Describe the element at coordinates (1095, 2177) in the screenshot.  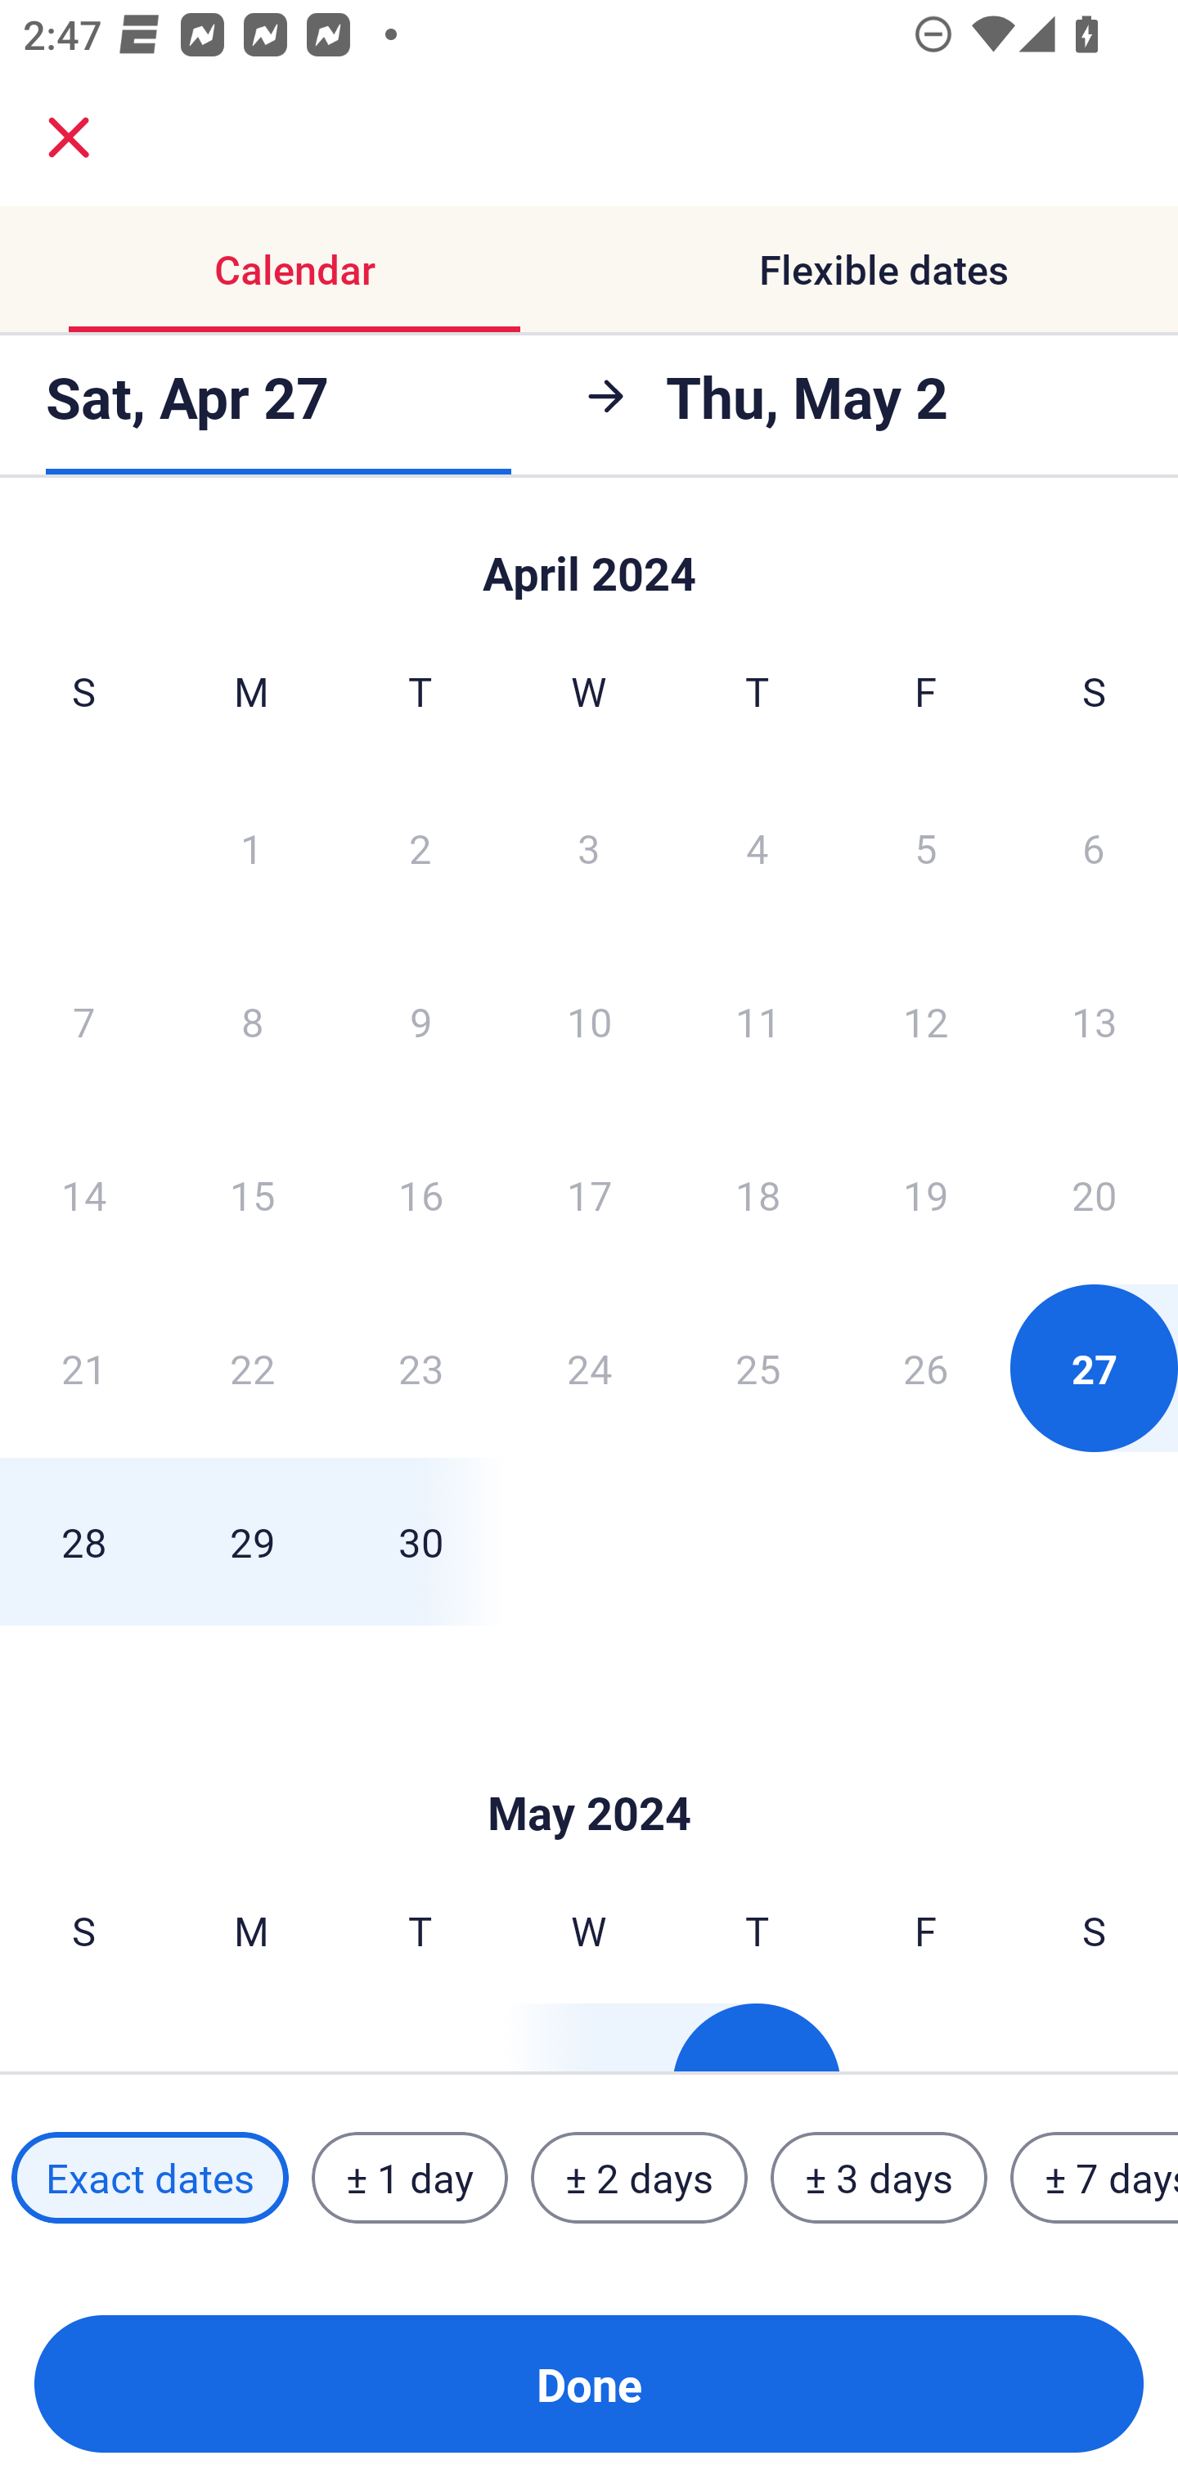
I see `± 7 days` at that location.